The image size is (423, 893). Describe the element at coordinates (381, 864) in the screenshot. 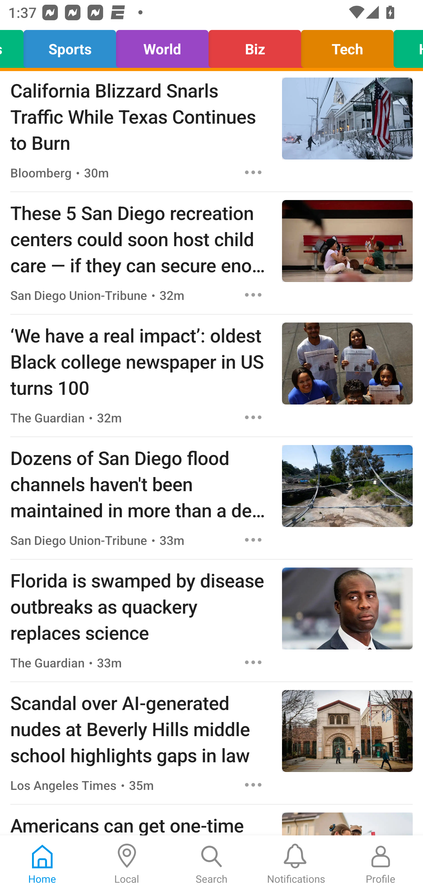

I see `Profile` at that location.